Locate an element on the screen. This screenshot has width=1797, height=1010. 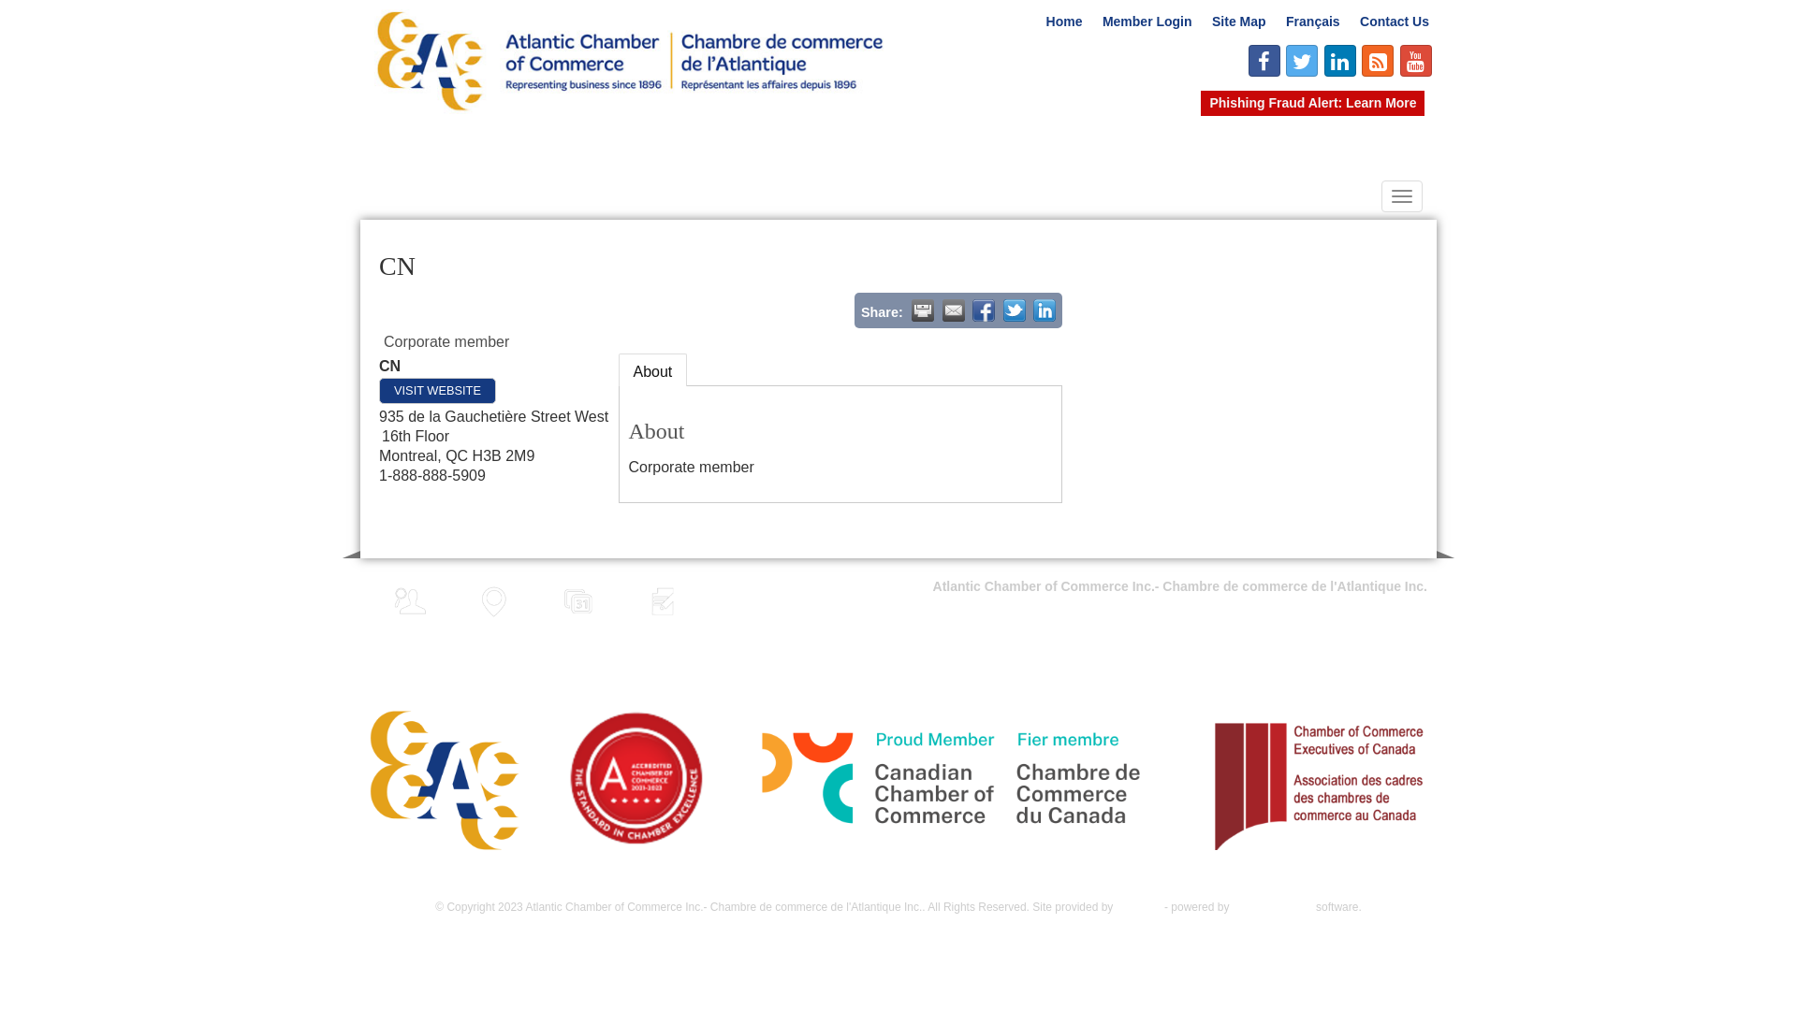
Share on LinkedIn is located at coordinates (1045, 310).